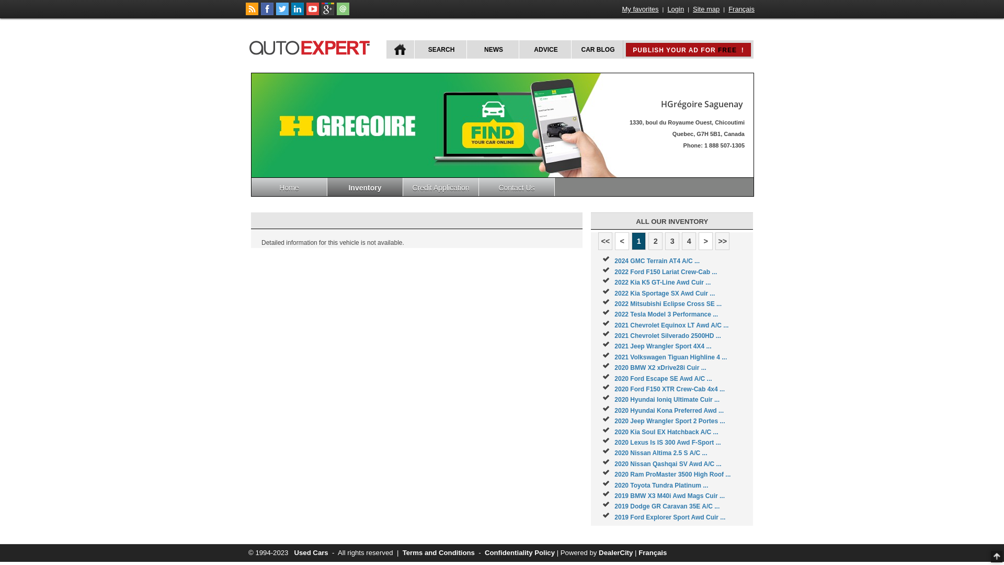 The width and height of the screenshot is (1004, 565). I want to click on Follow autoExpert.ca on Twitter, so click(282, 13).